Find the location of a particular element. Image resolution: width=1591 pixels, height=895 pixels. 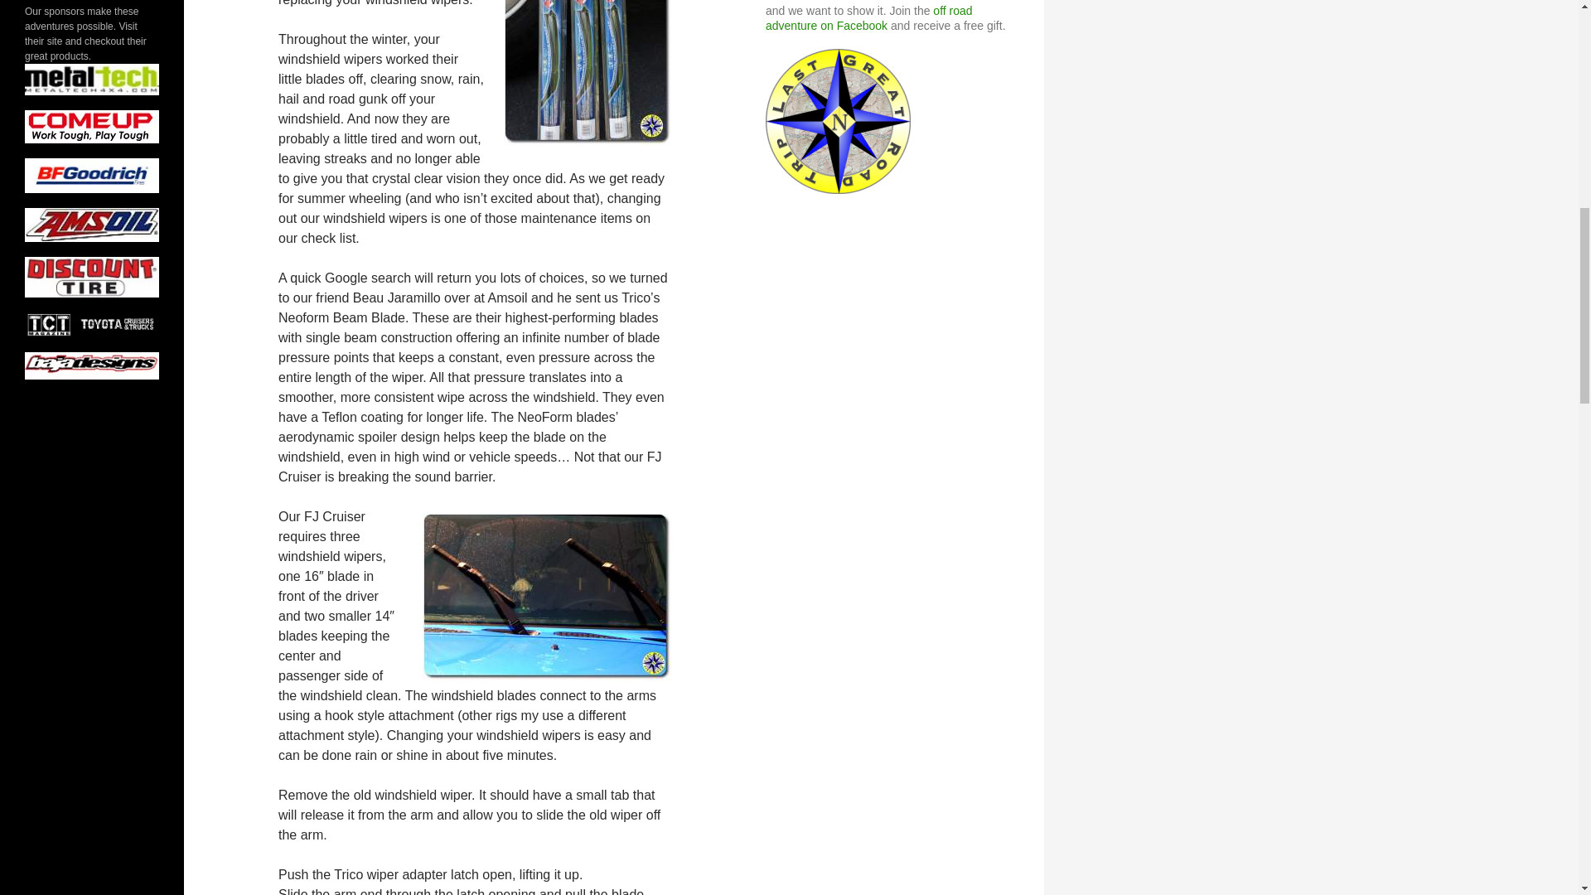

last great road trip sponsor is located at coordinates (92, 225).